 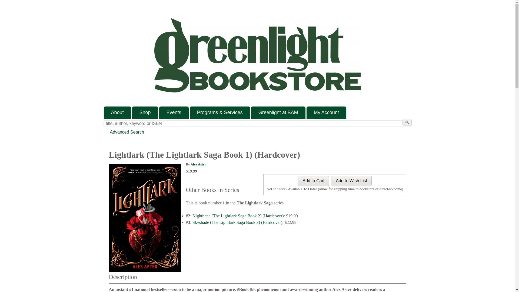 I want to click on Search, so click(x=407, y=122).